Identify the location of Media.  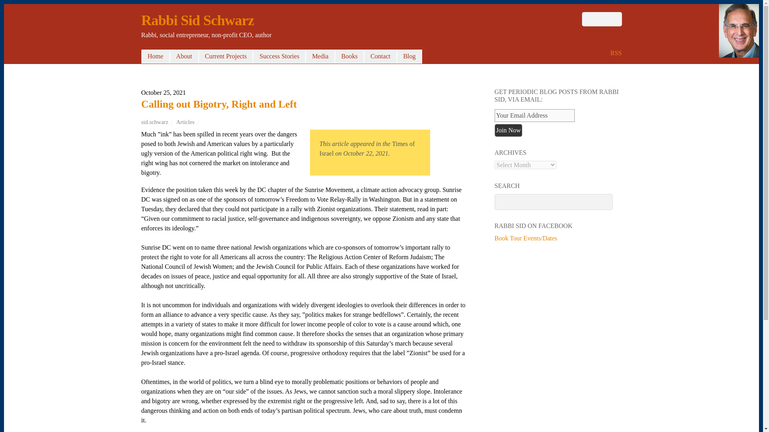
(320, 56).